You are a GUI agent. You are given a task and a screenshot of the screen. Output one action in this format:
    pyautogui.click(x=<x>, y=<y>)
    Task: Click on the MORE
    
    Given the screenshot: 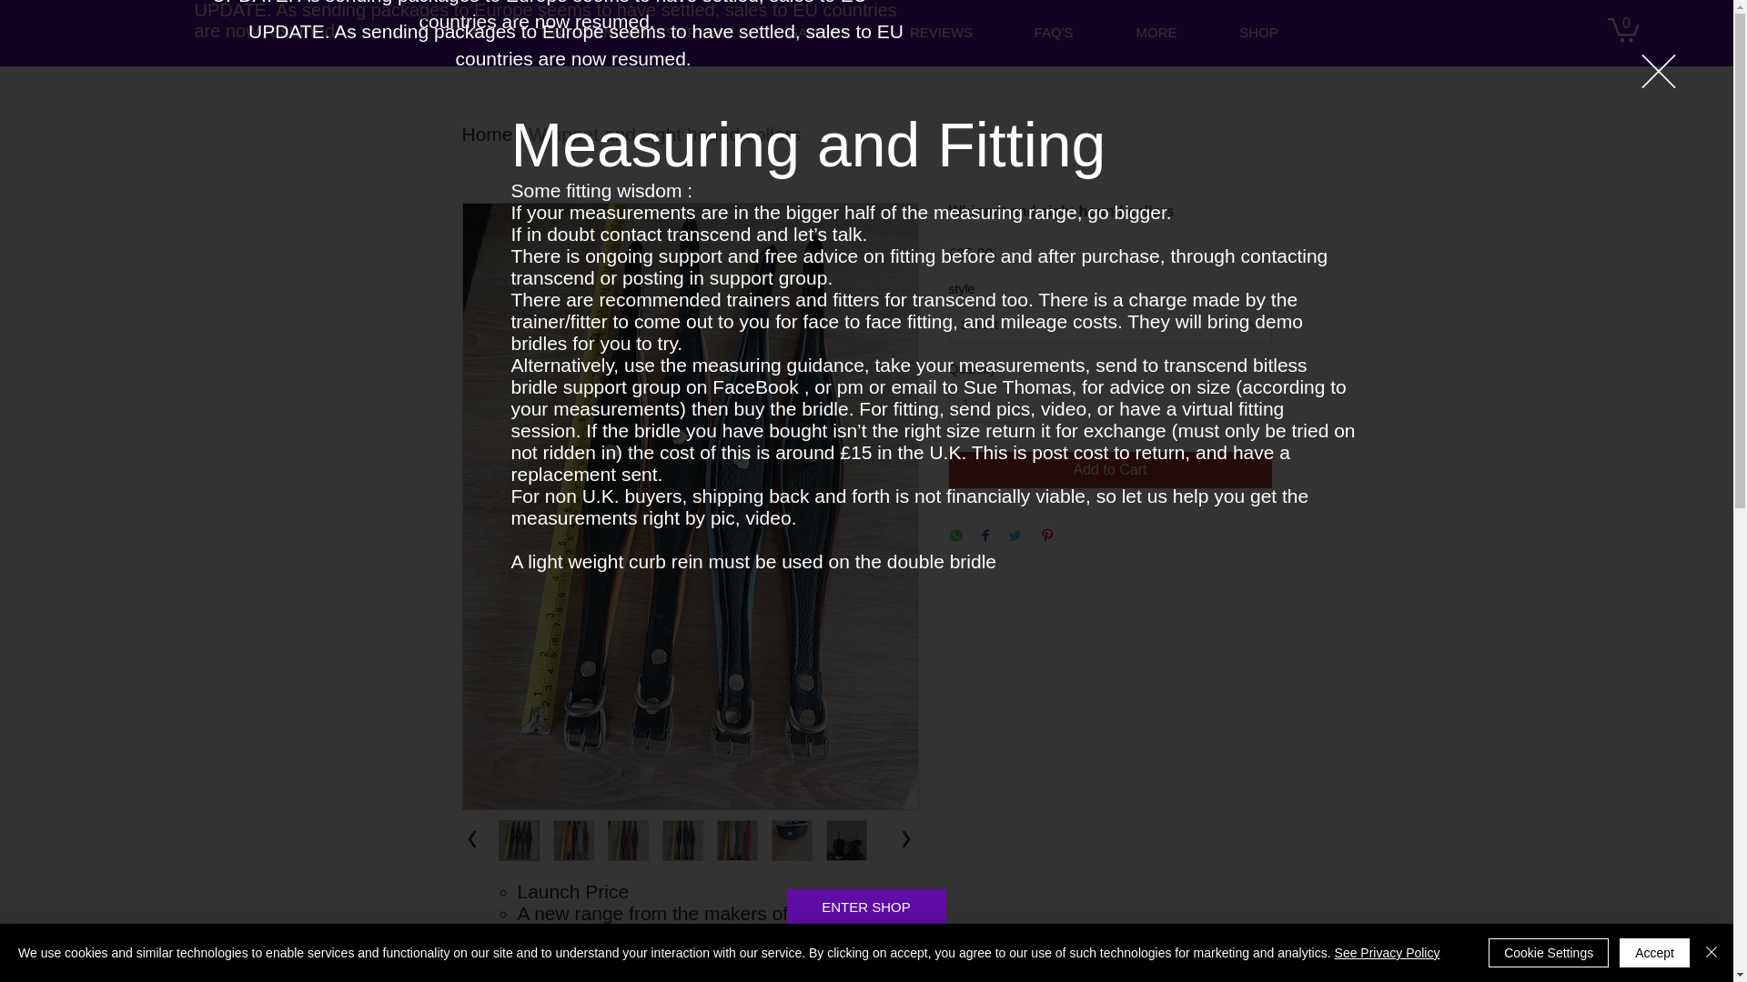 What is the action you would take?
    pyautogui.click(x=1156, y=32)
    